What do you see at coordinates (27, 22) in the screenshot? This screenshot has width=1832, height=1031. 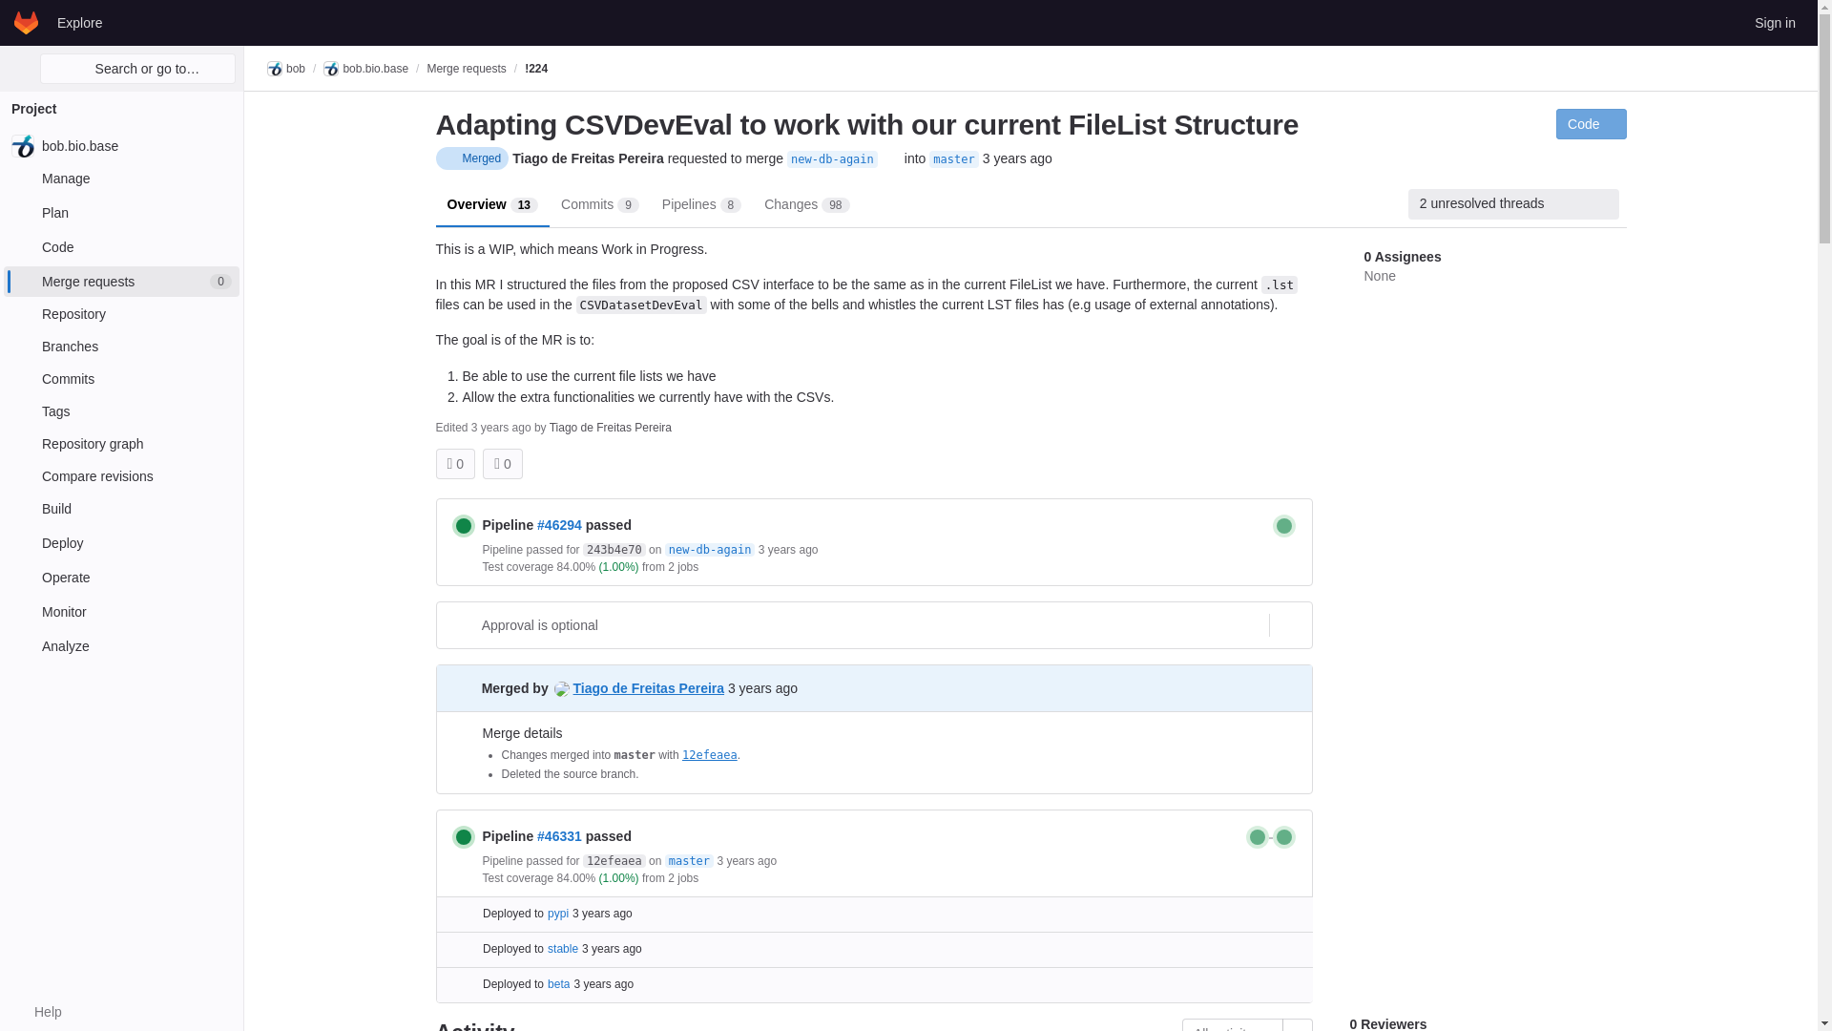 I see `Homepage` at bounding box center [27, 22].